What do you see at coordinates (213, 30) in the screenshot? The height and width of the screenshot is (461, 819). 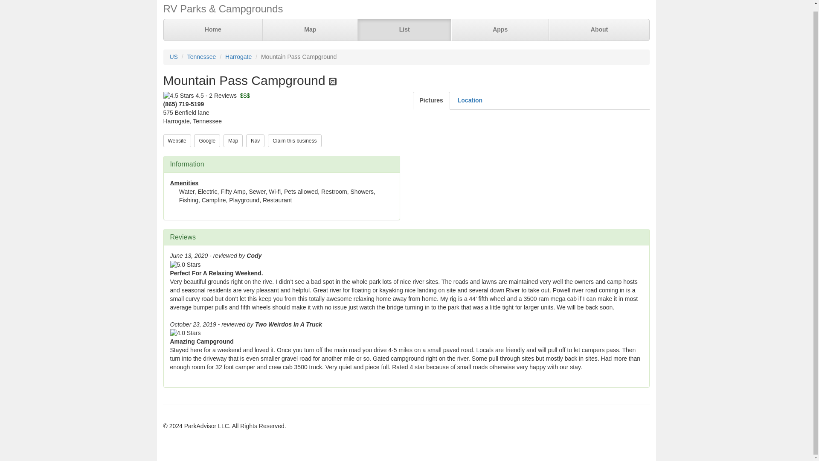 I see `Home` at bounding box center [213, 30].